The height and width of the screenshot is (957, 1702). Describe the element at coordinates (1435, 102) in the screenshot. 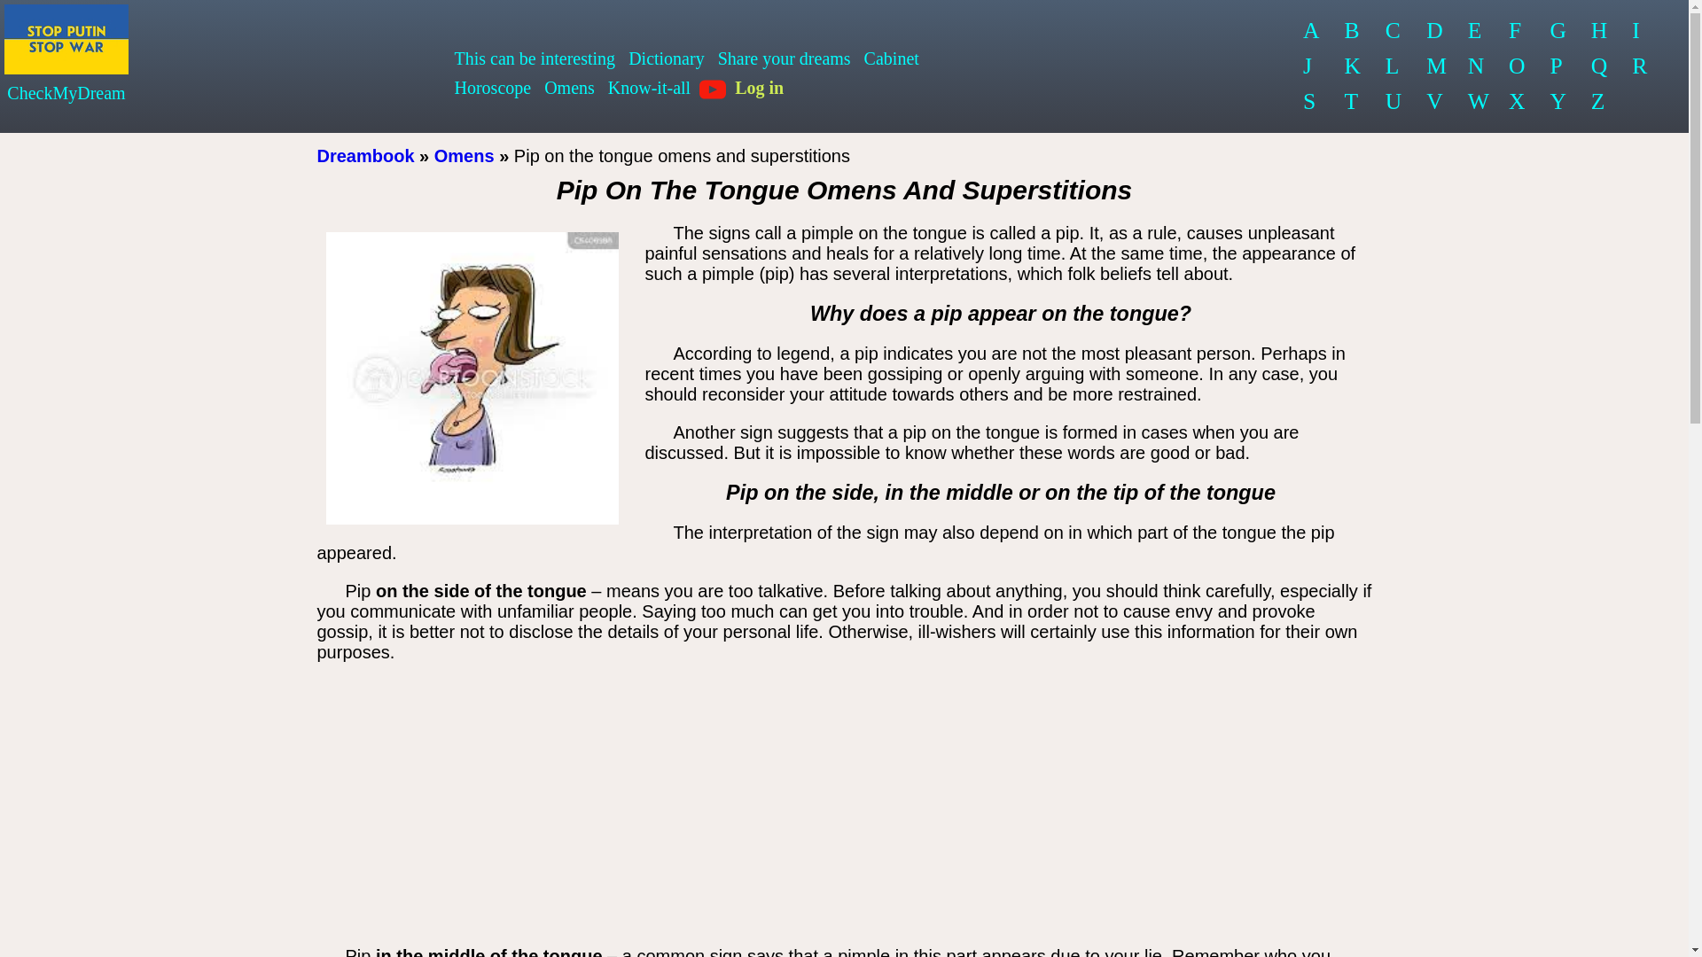

I see `V` at that location.